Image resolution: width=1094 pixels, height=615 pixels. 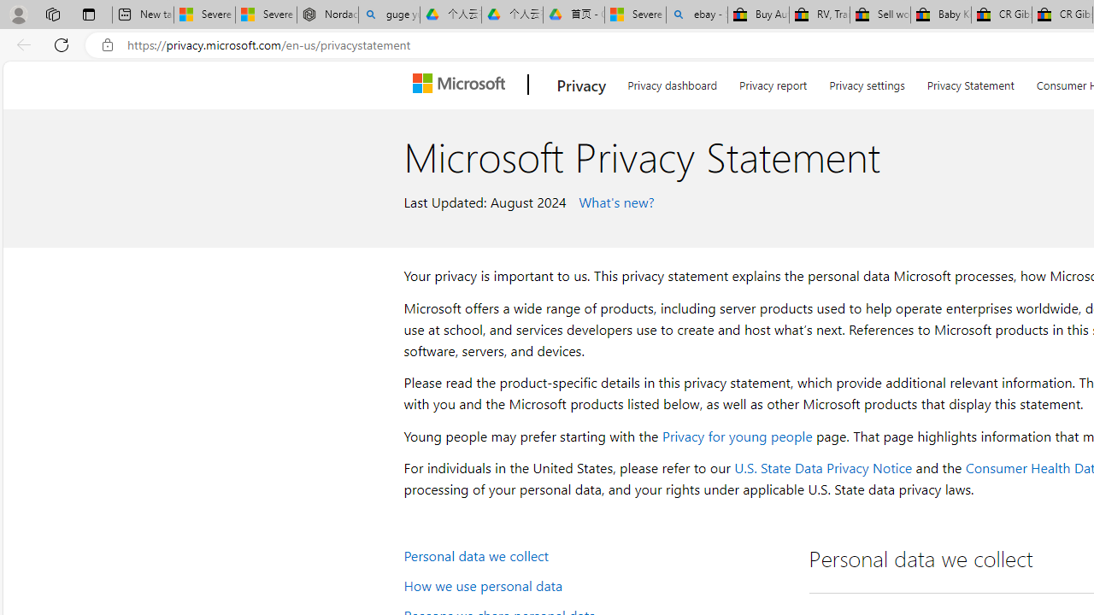 What do you see at coordinates (820, 15) in the screenshot?
I see `RV, Trailer & Camper Steps & Ladders for sale | eBay` at bounding box center [820, 15].